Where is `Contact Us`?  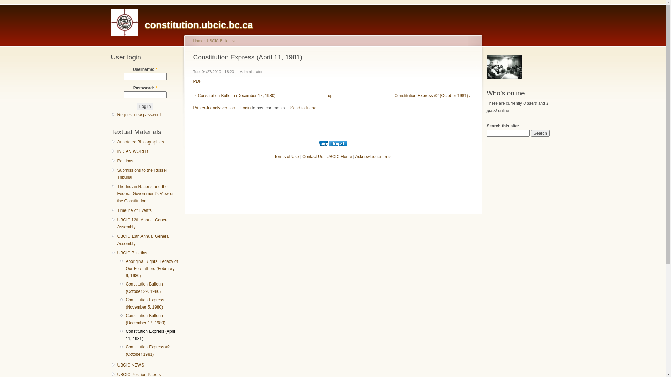
Contact Us is located at coordinates (312, 157).